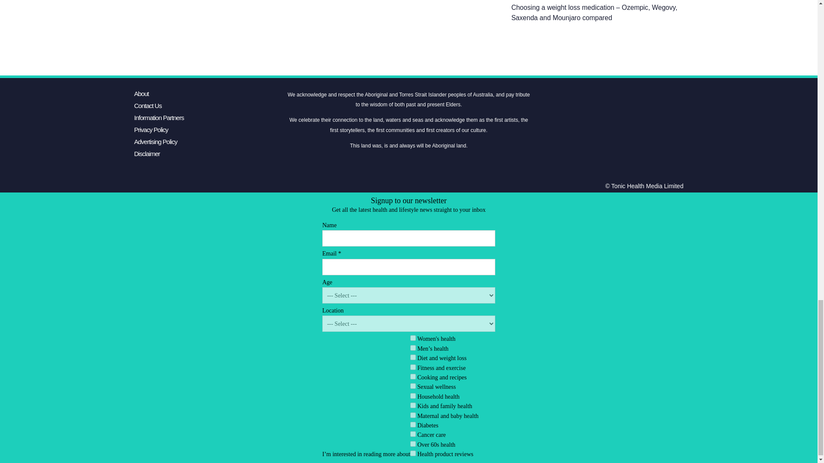 The image size is (824, 463). Describe the element at coordinates (413, 405) in the screenshot. I see `Kids and family health` at that location.